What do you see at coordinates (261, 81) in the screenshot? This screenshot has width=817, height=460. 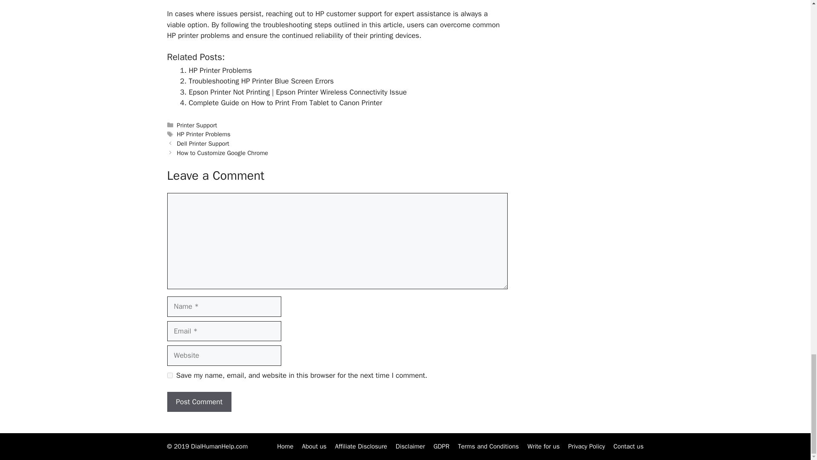 I see `Troubleshooting HP Printer Blue Screen Errors` at bounding box center [261, 81].